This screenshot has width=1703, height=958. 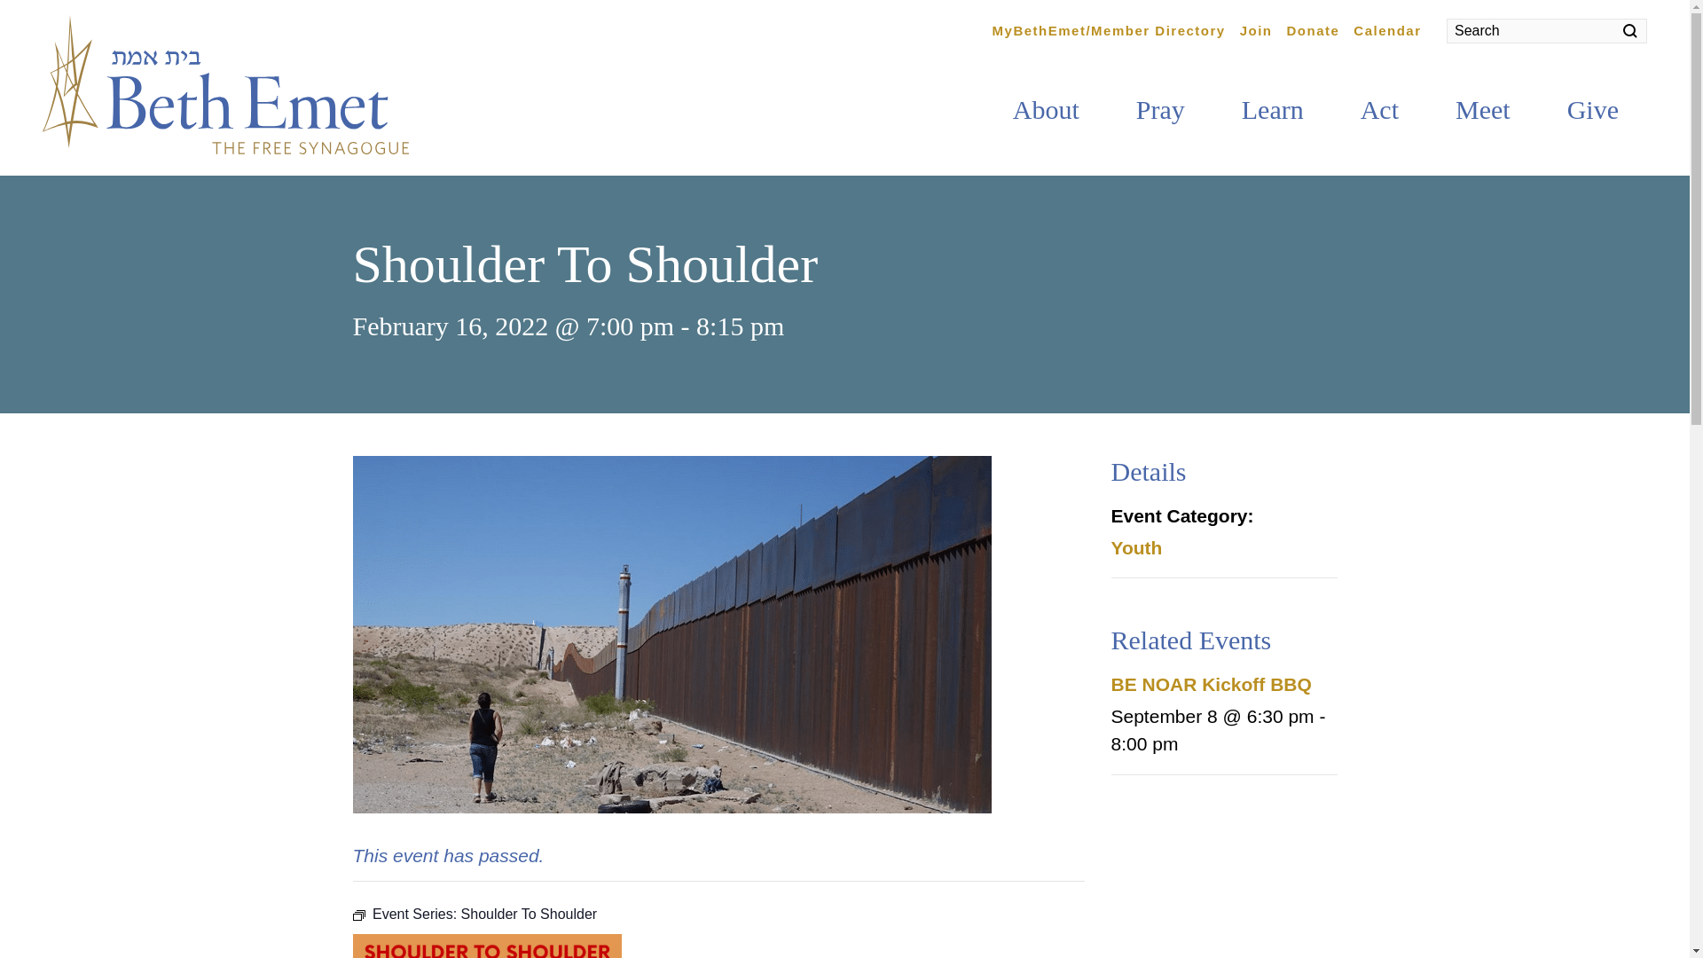 I want to click on Donate, so click(x=1313, y=28).